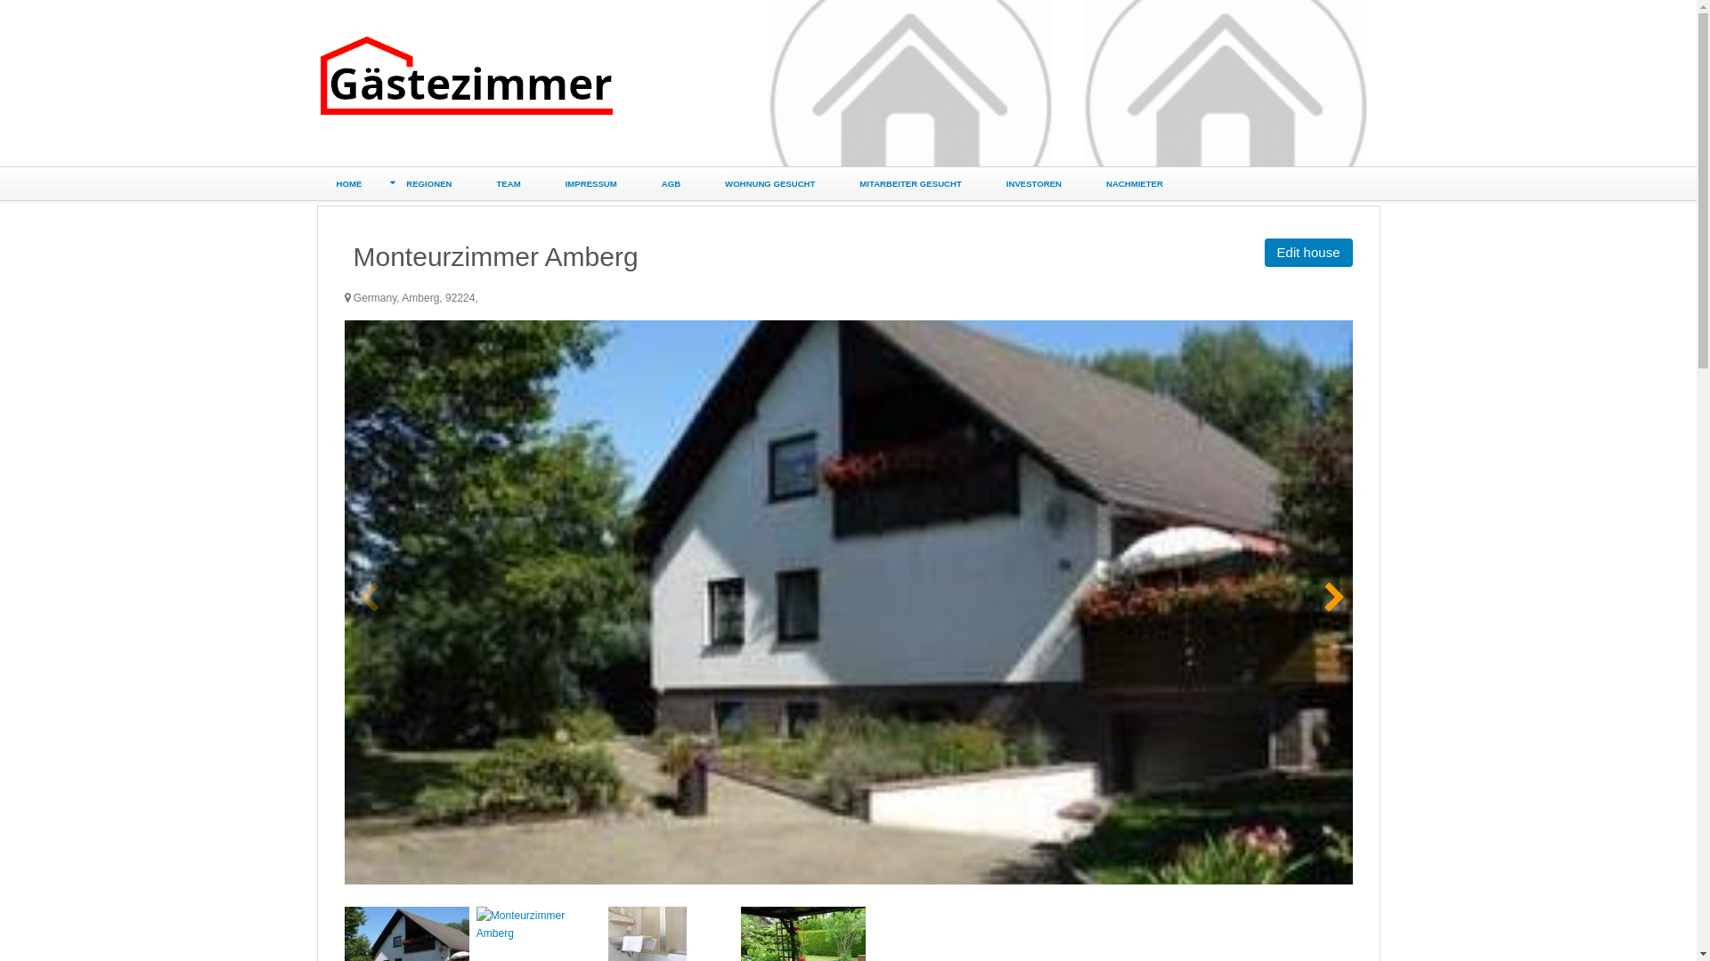 This screenshot has height=961, width=1710. I want to click on HOME, so click(349, 183).